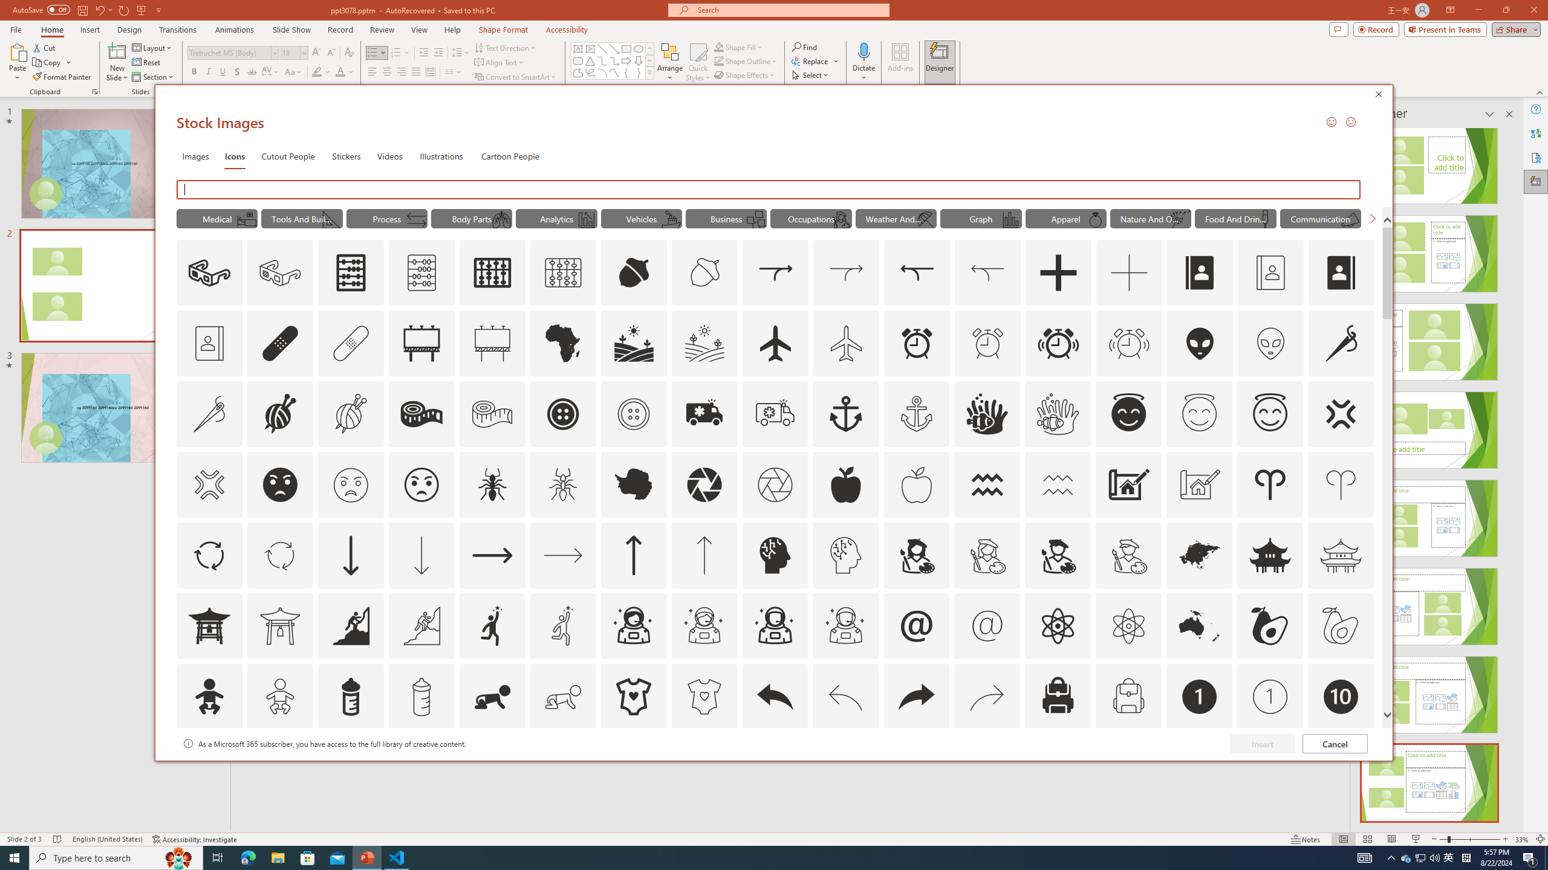 The width and height of the screenshot is (1548, 870). What do you see at coordinates (301, 218) in the screenshot?
I see `"Tools And Building" Icons.` at bounding box center [301, 218].